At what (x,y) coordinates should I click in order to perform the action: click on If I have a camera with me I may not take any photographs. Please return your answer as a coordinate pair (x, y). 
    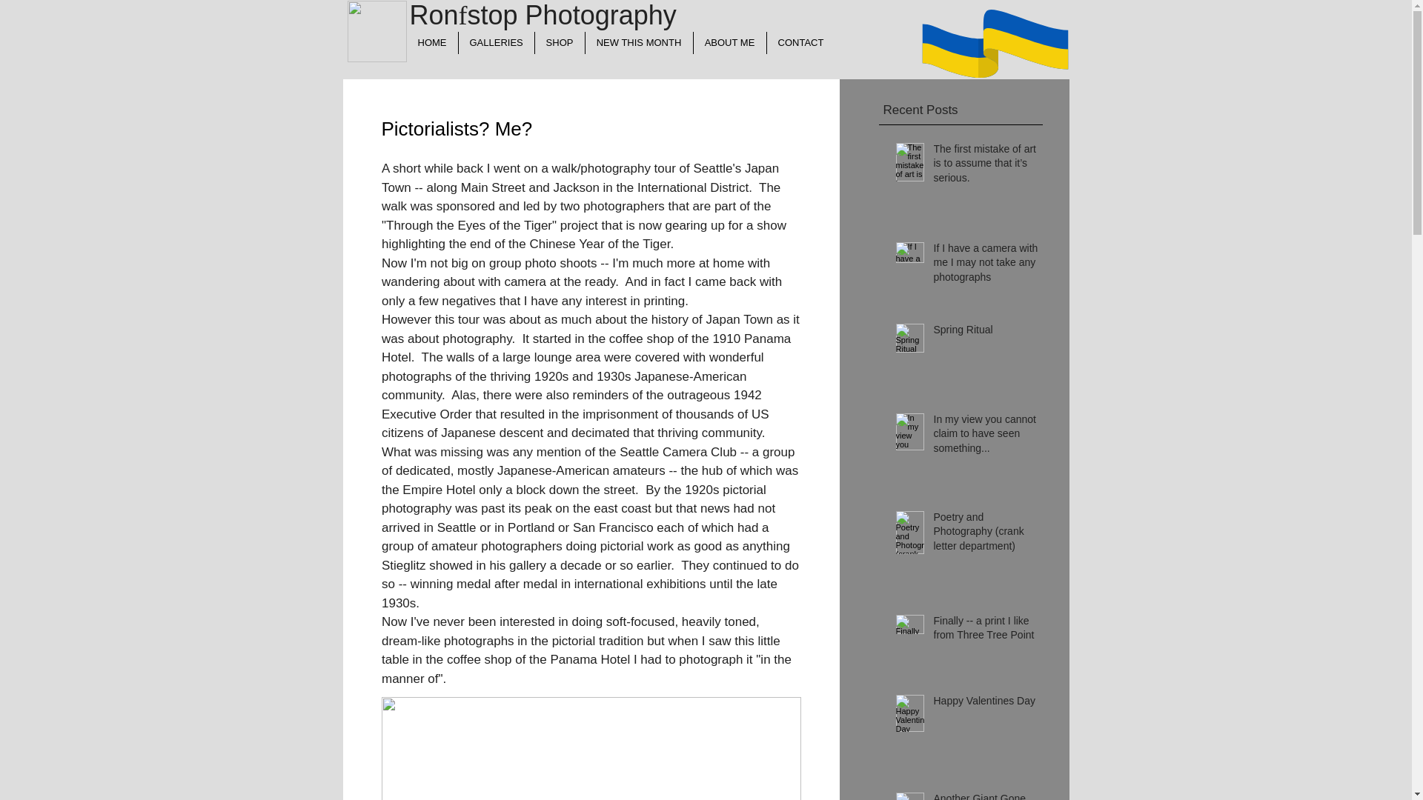
    Looking at the image, I should click on (986, 267).